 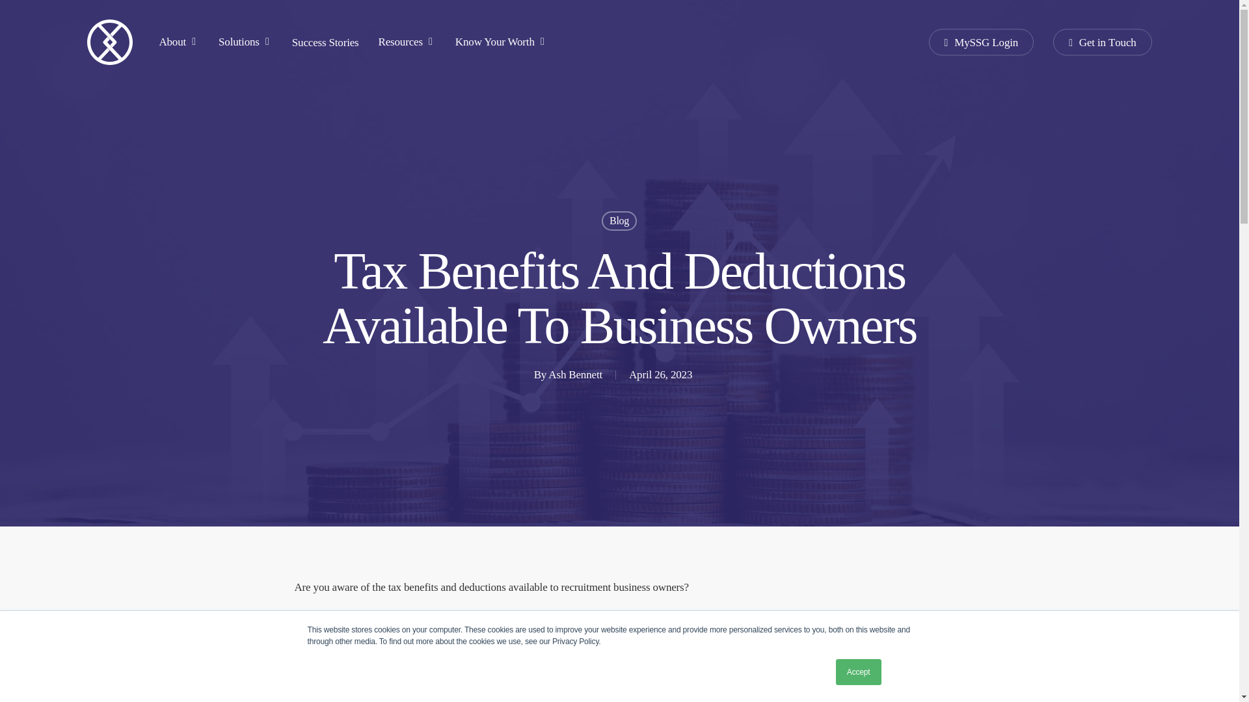 What do you see at coordinates (407, 42) in the screenshot?
I see `Resources` at bounding box center [407, 42].